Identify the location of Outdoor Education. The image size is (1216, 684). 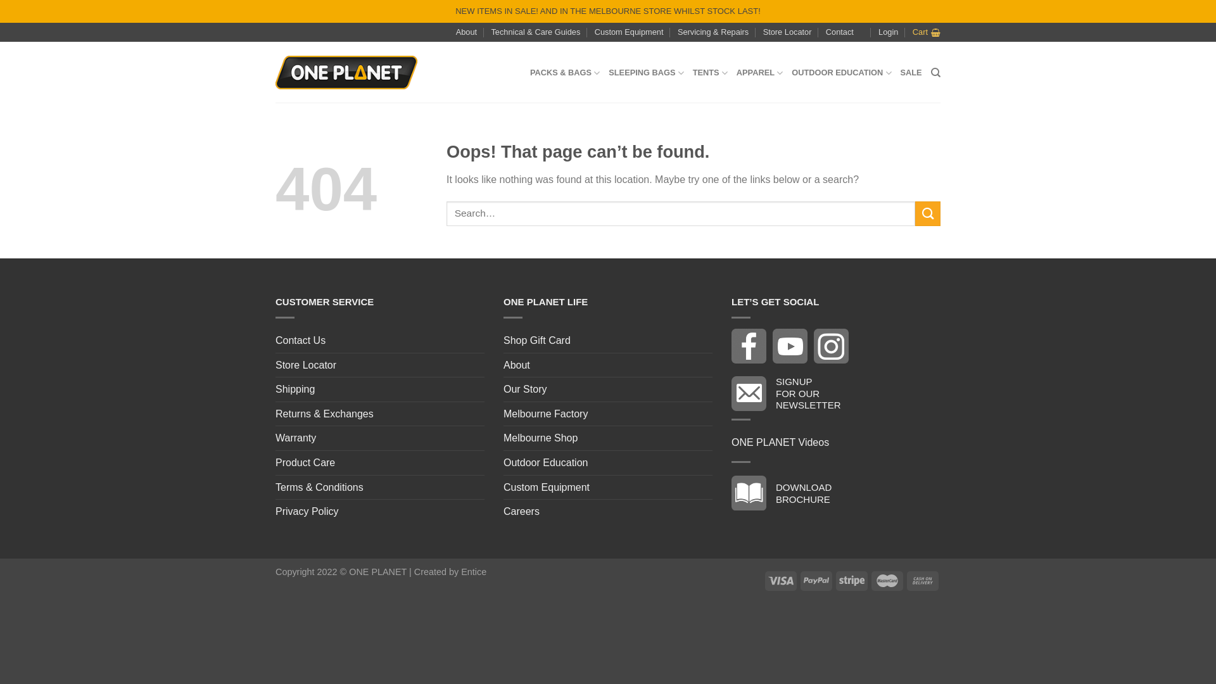
(546, 463).